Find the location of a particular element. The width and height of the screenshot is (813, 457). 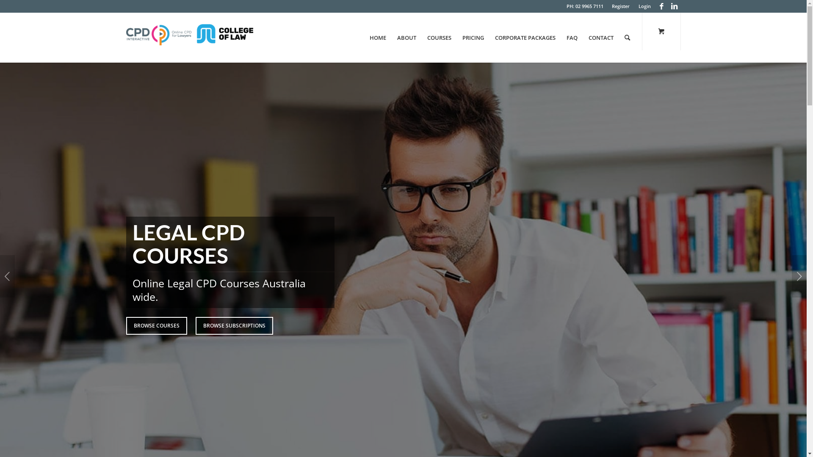

Login is located at coordinates (644, 6).